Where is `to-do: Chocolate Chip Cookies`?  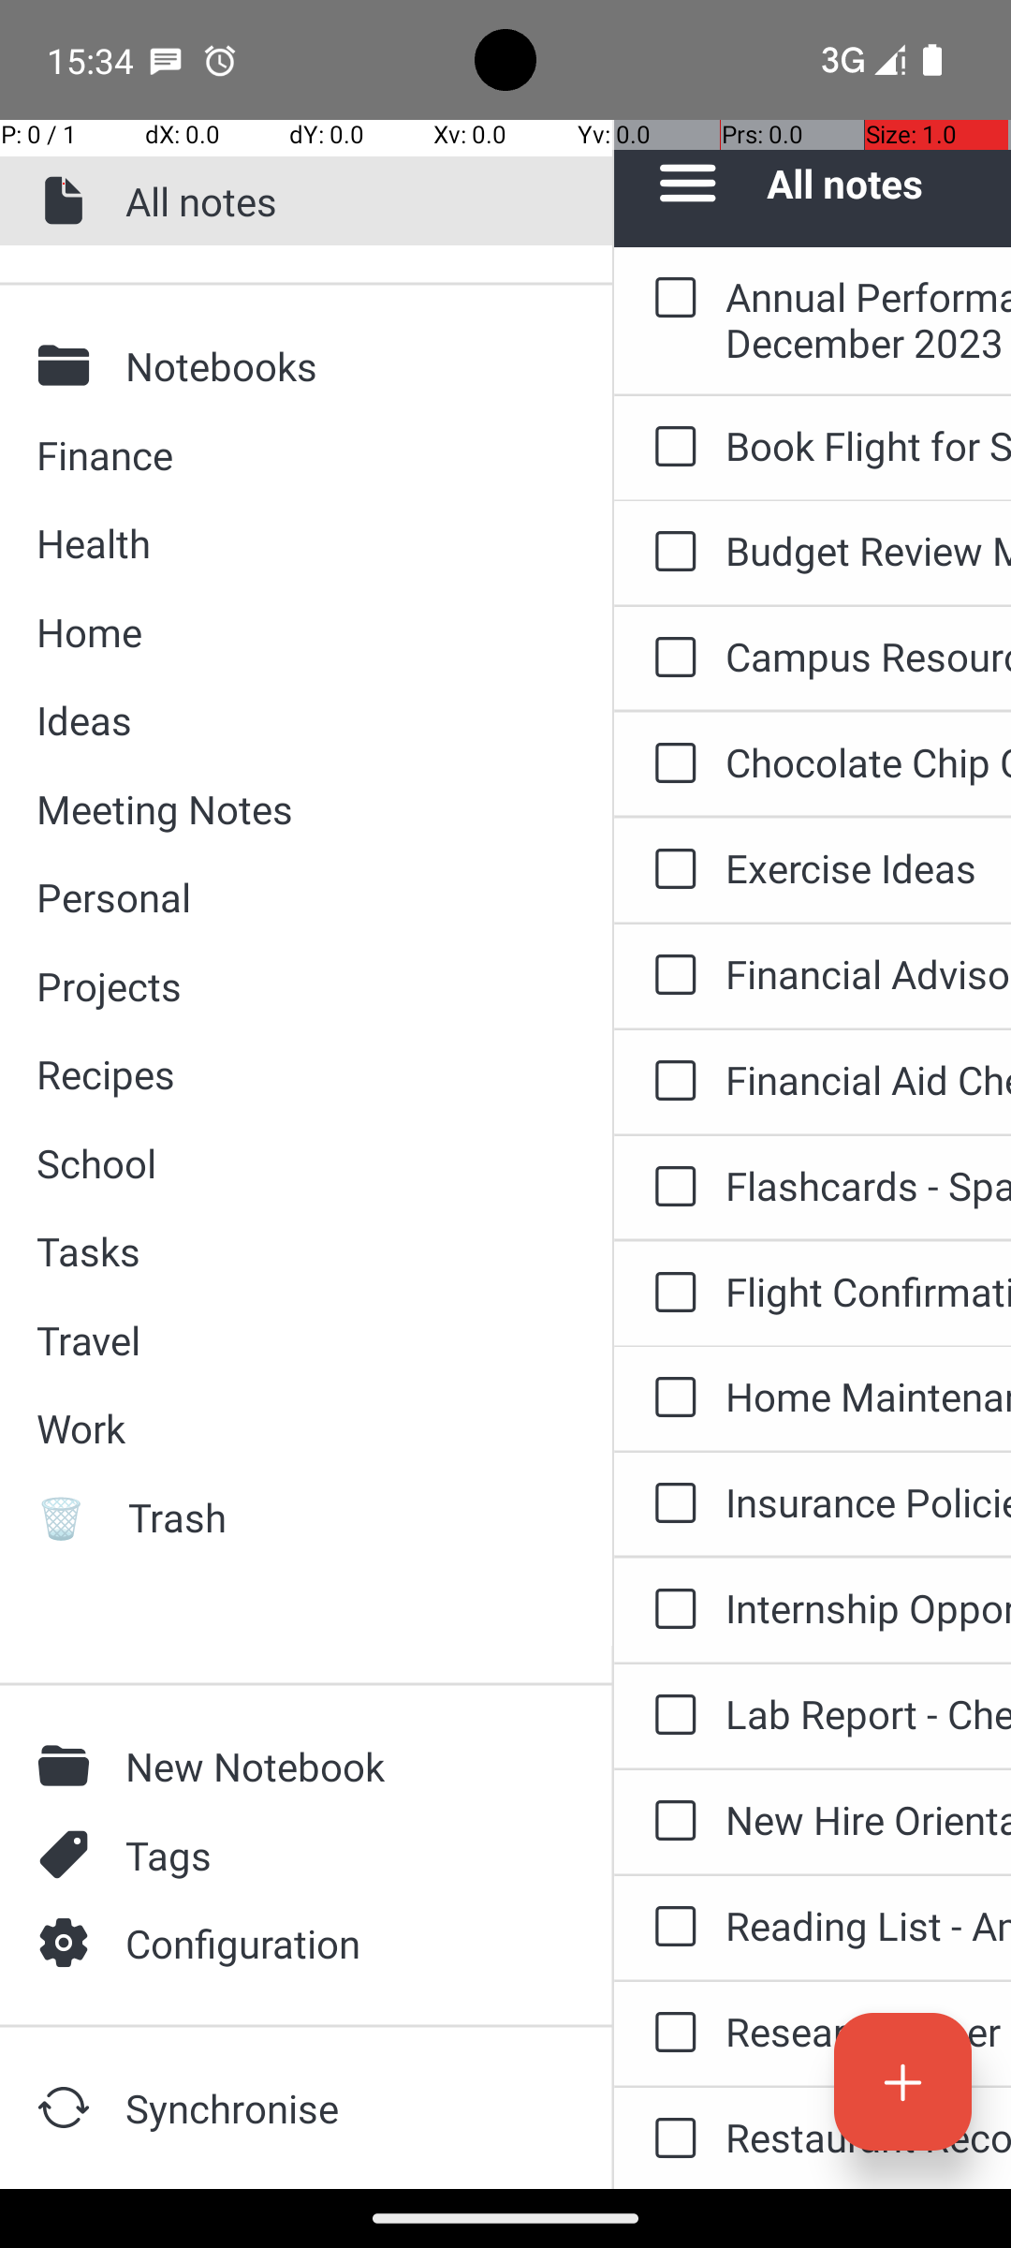
to-do: Chocolate Chip Cookies is located at coordinates (670, 764).